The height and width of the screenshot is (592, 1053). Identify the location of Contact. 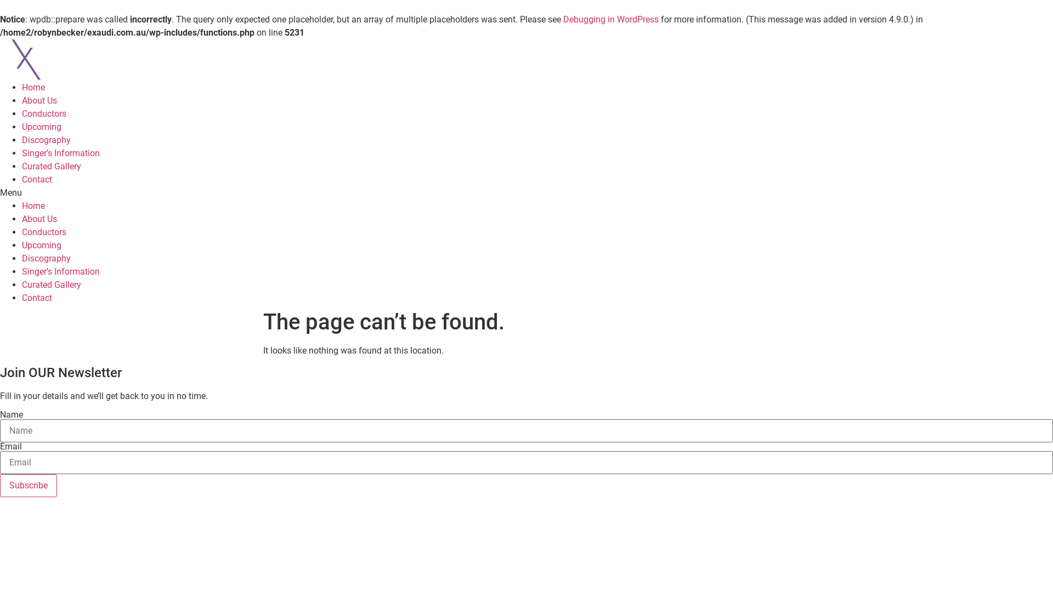
(37, 180).